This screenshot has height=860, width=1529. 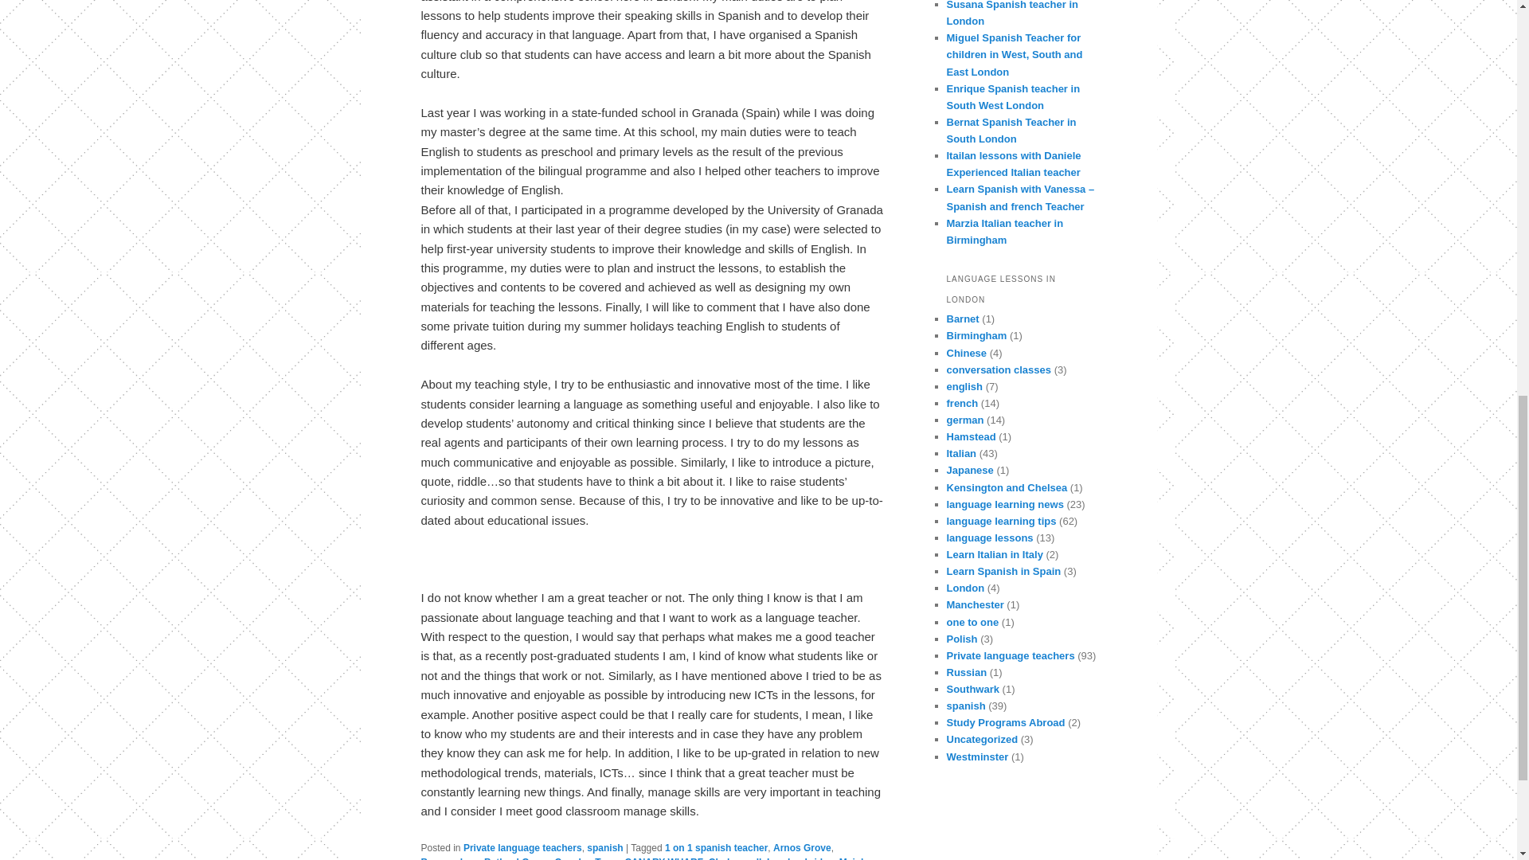 I want to click on Private language teachers, so click(x=522, y=848).